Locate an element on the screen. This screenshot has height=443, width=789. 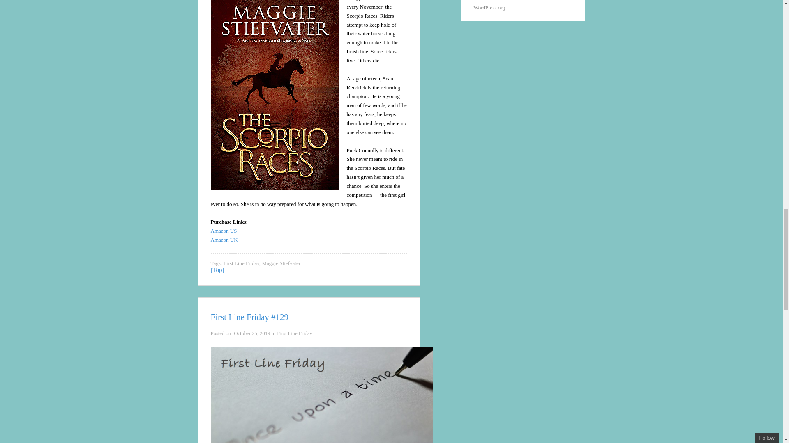
October 25, 2019 is located at coordinates (251, 333).